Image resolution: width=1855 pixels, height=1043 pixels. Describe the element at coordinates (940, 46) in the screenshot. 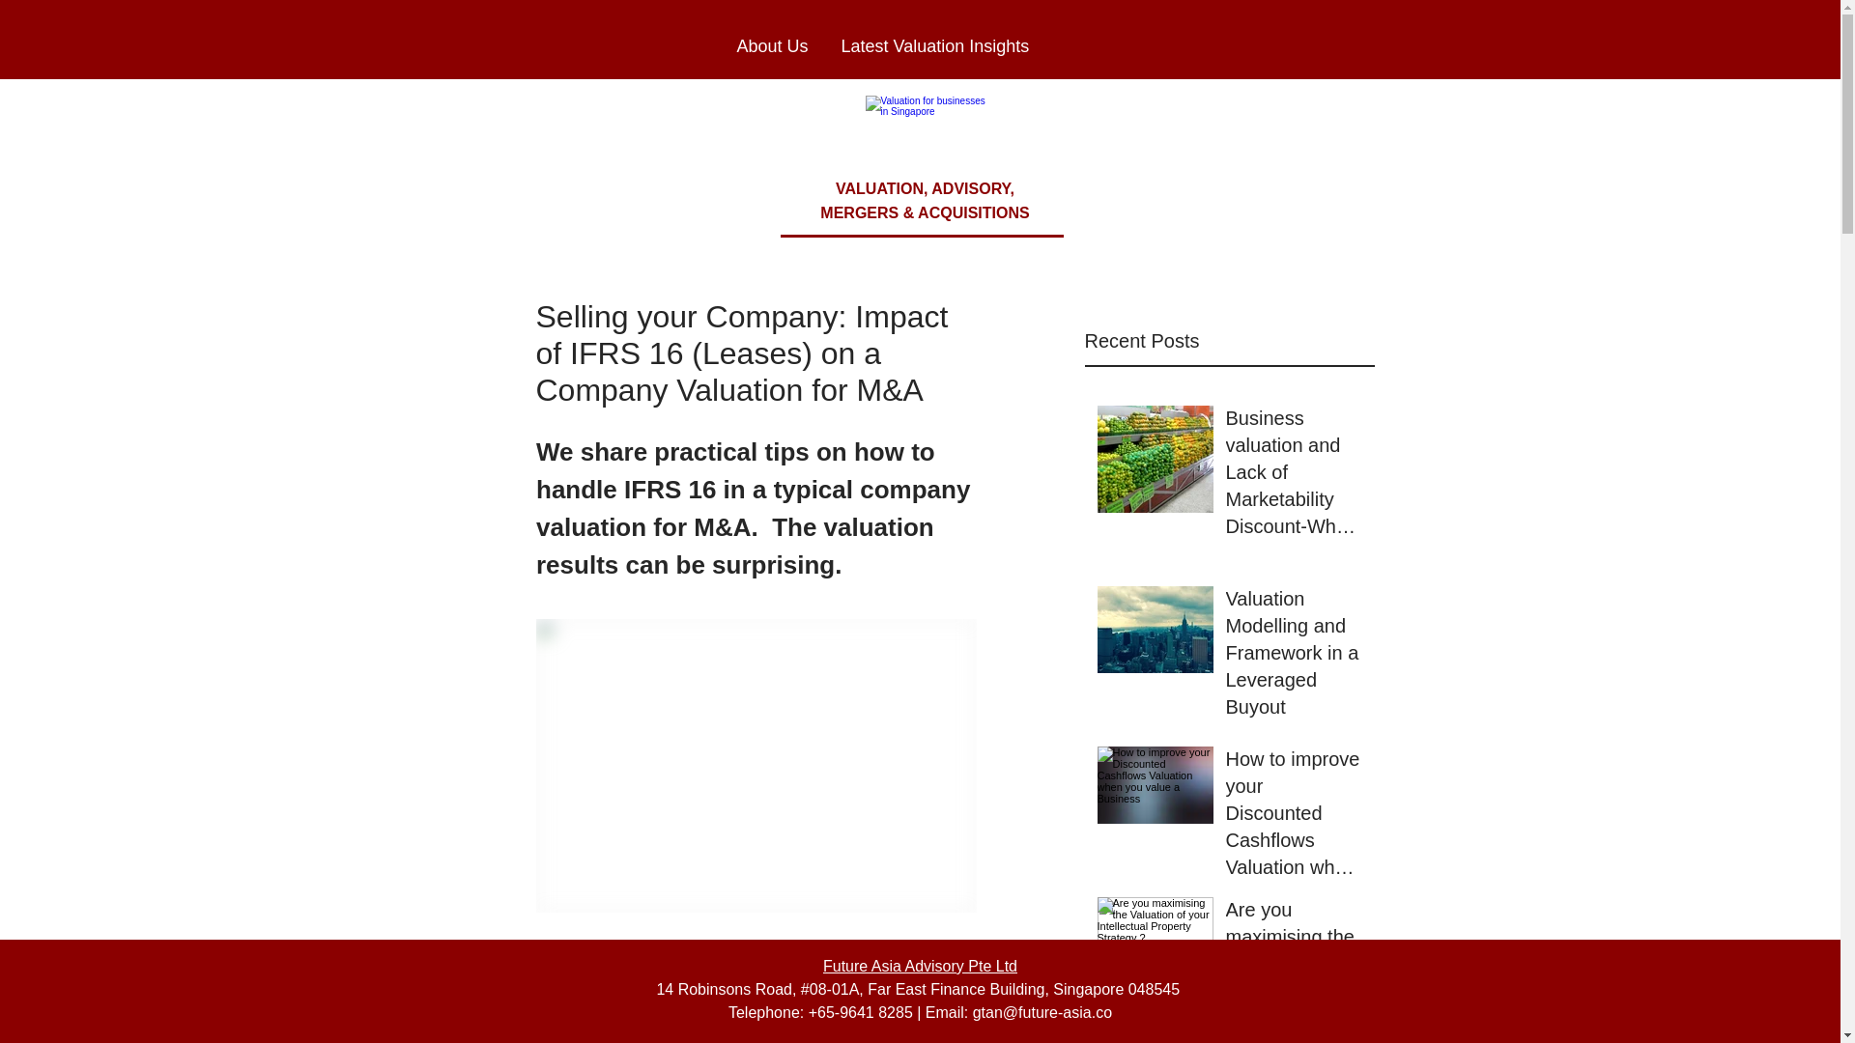

I see `Latest Valuation Insights` at that location.